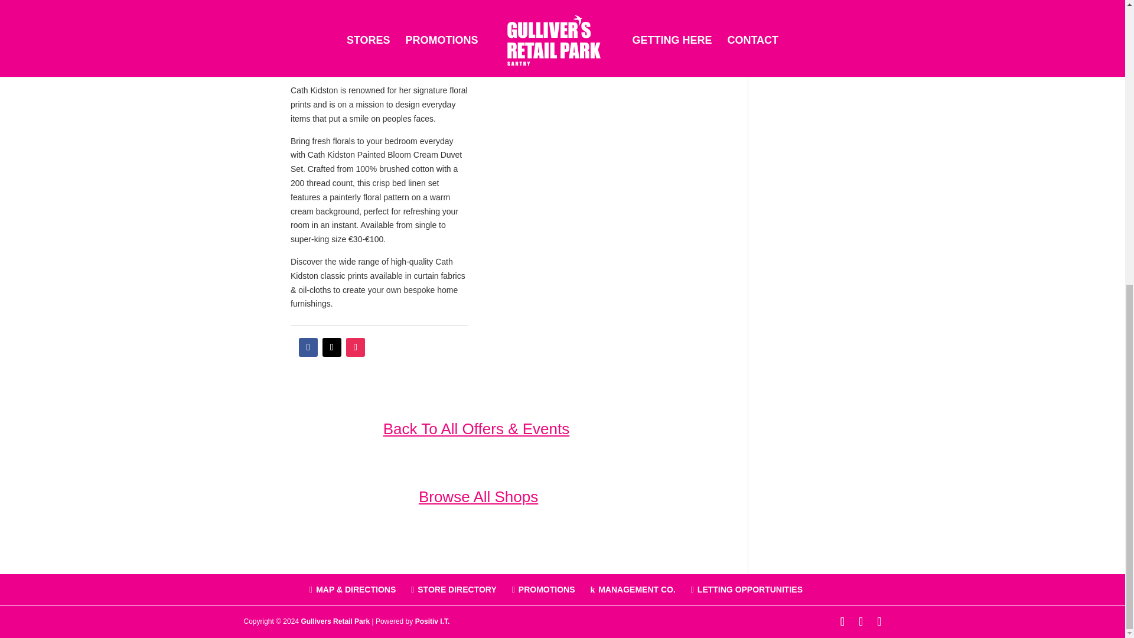 Image resolution: width=1134 pixels, height=638 pixels. What do you see at coordinates (308, 347) in the screenshot?
I see `Follow on Facebook` at bounding box center [308, 347].